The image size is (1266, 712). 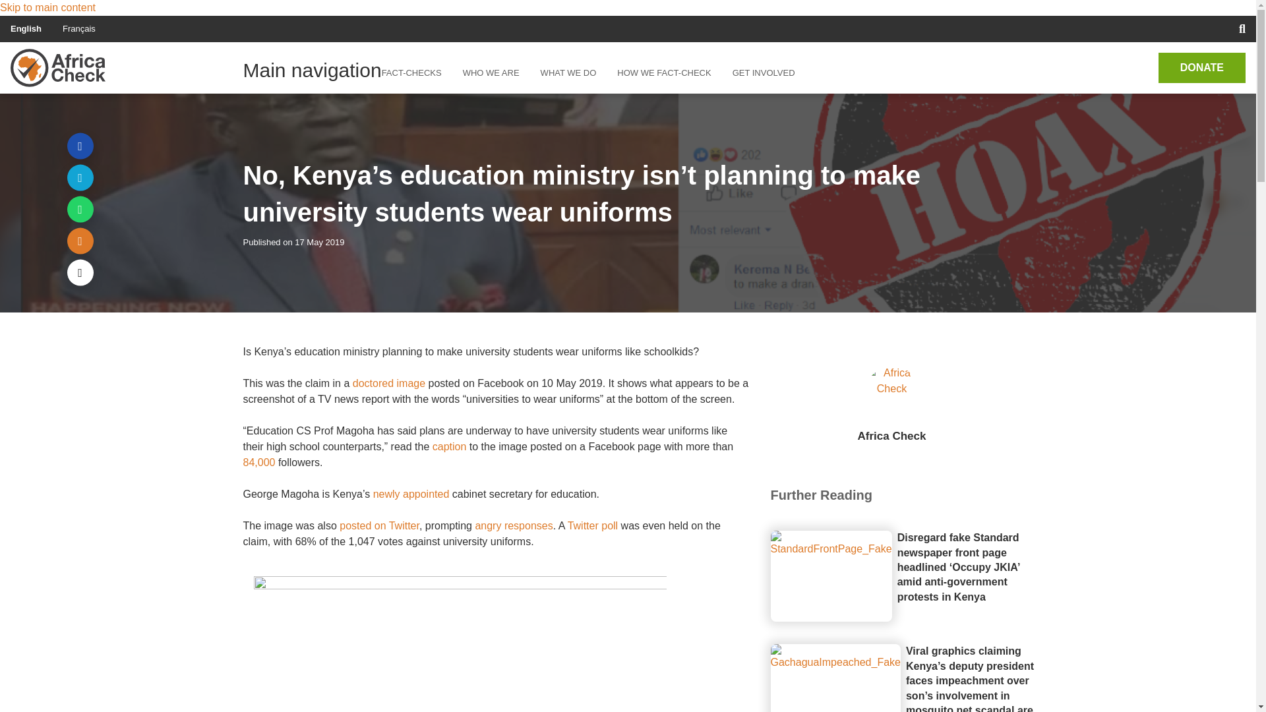 I want to click on FACT-CHECKS, so click(x=417, y=73).